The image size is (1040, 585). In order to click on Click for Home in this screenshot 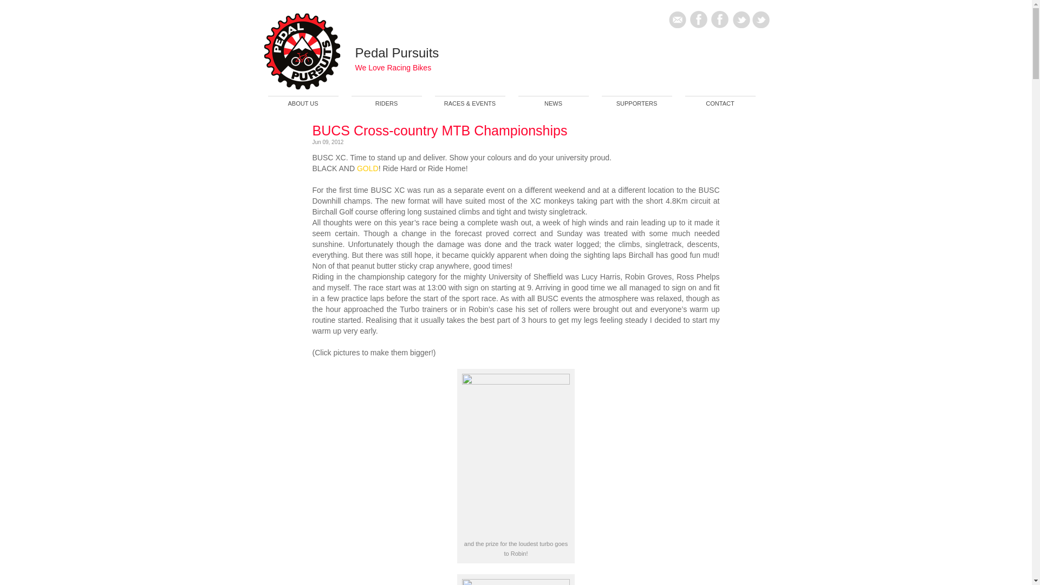, I will do `click(397, 53)`.